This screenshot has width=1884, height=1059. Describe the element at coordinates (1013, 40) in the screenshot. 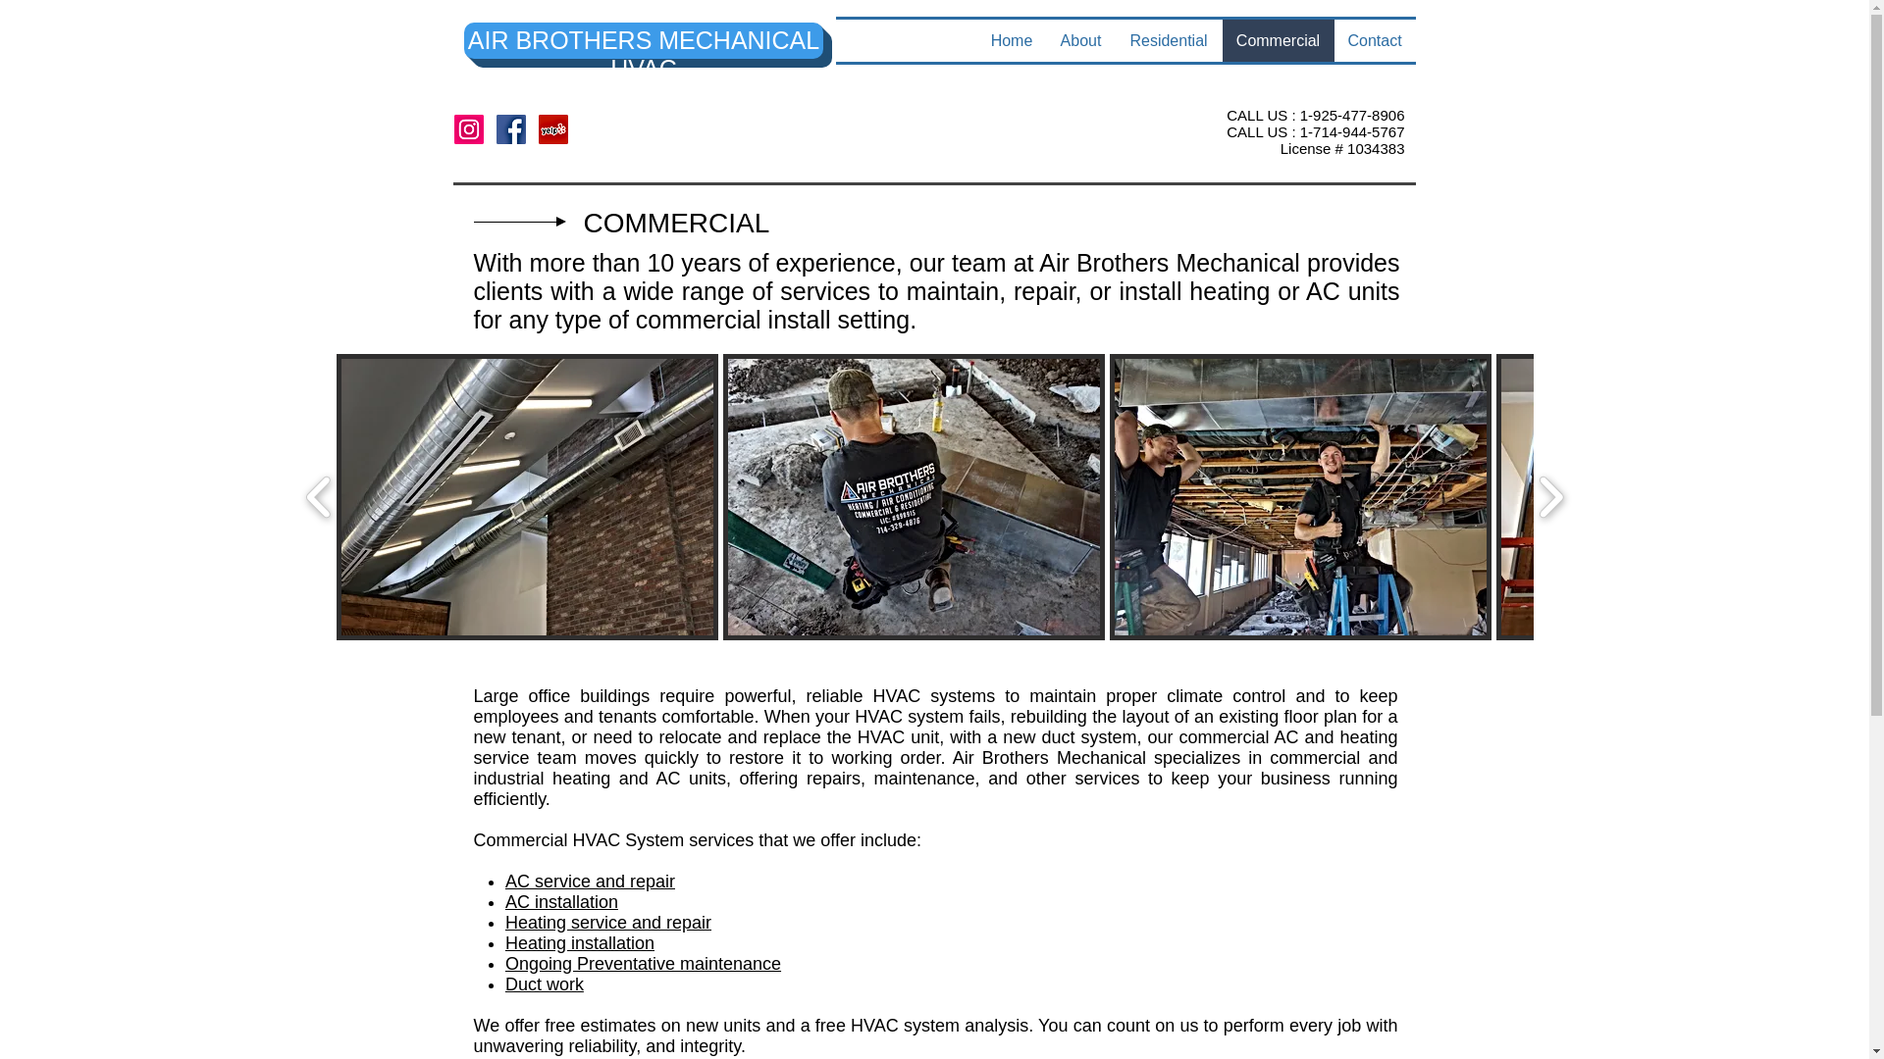

I see `Home` at that location.